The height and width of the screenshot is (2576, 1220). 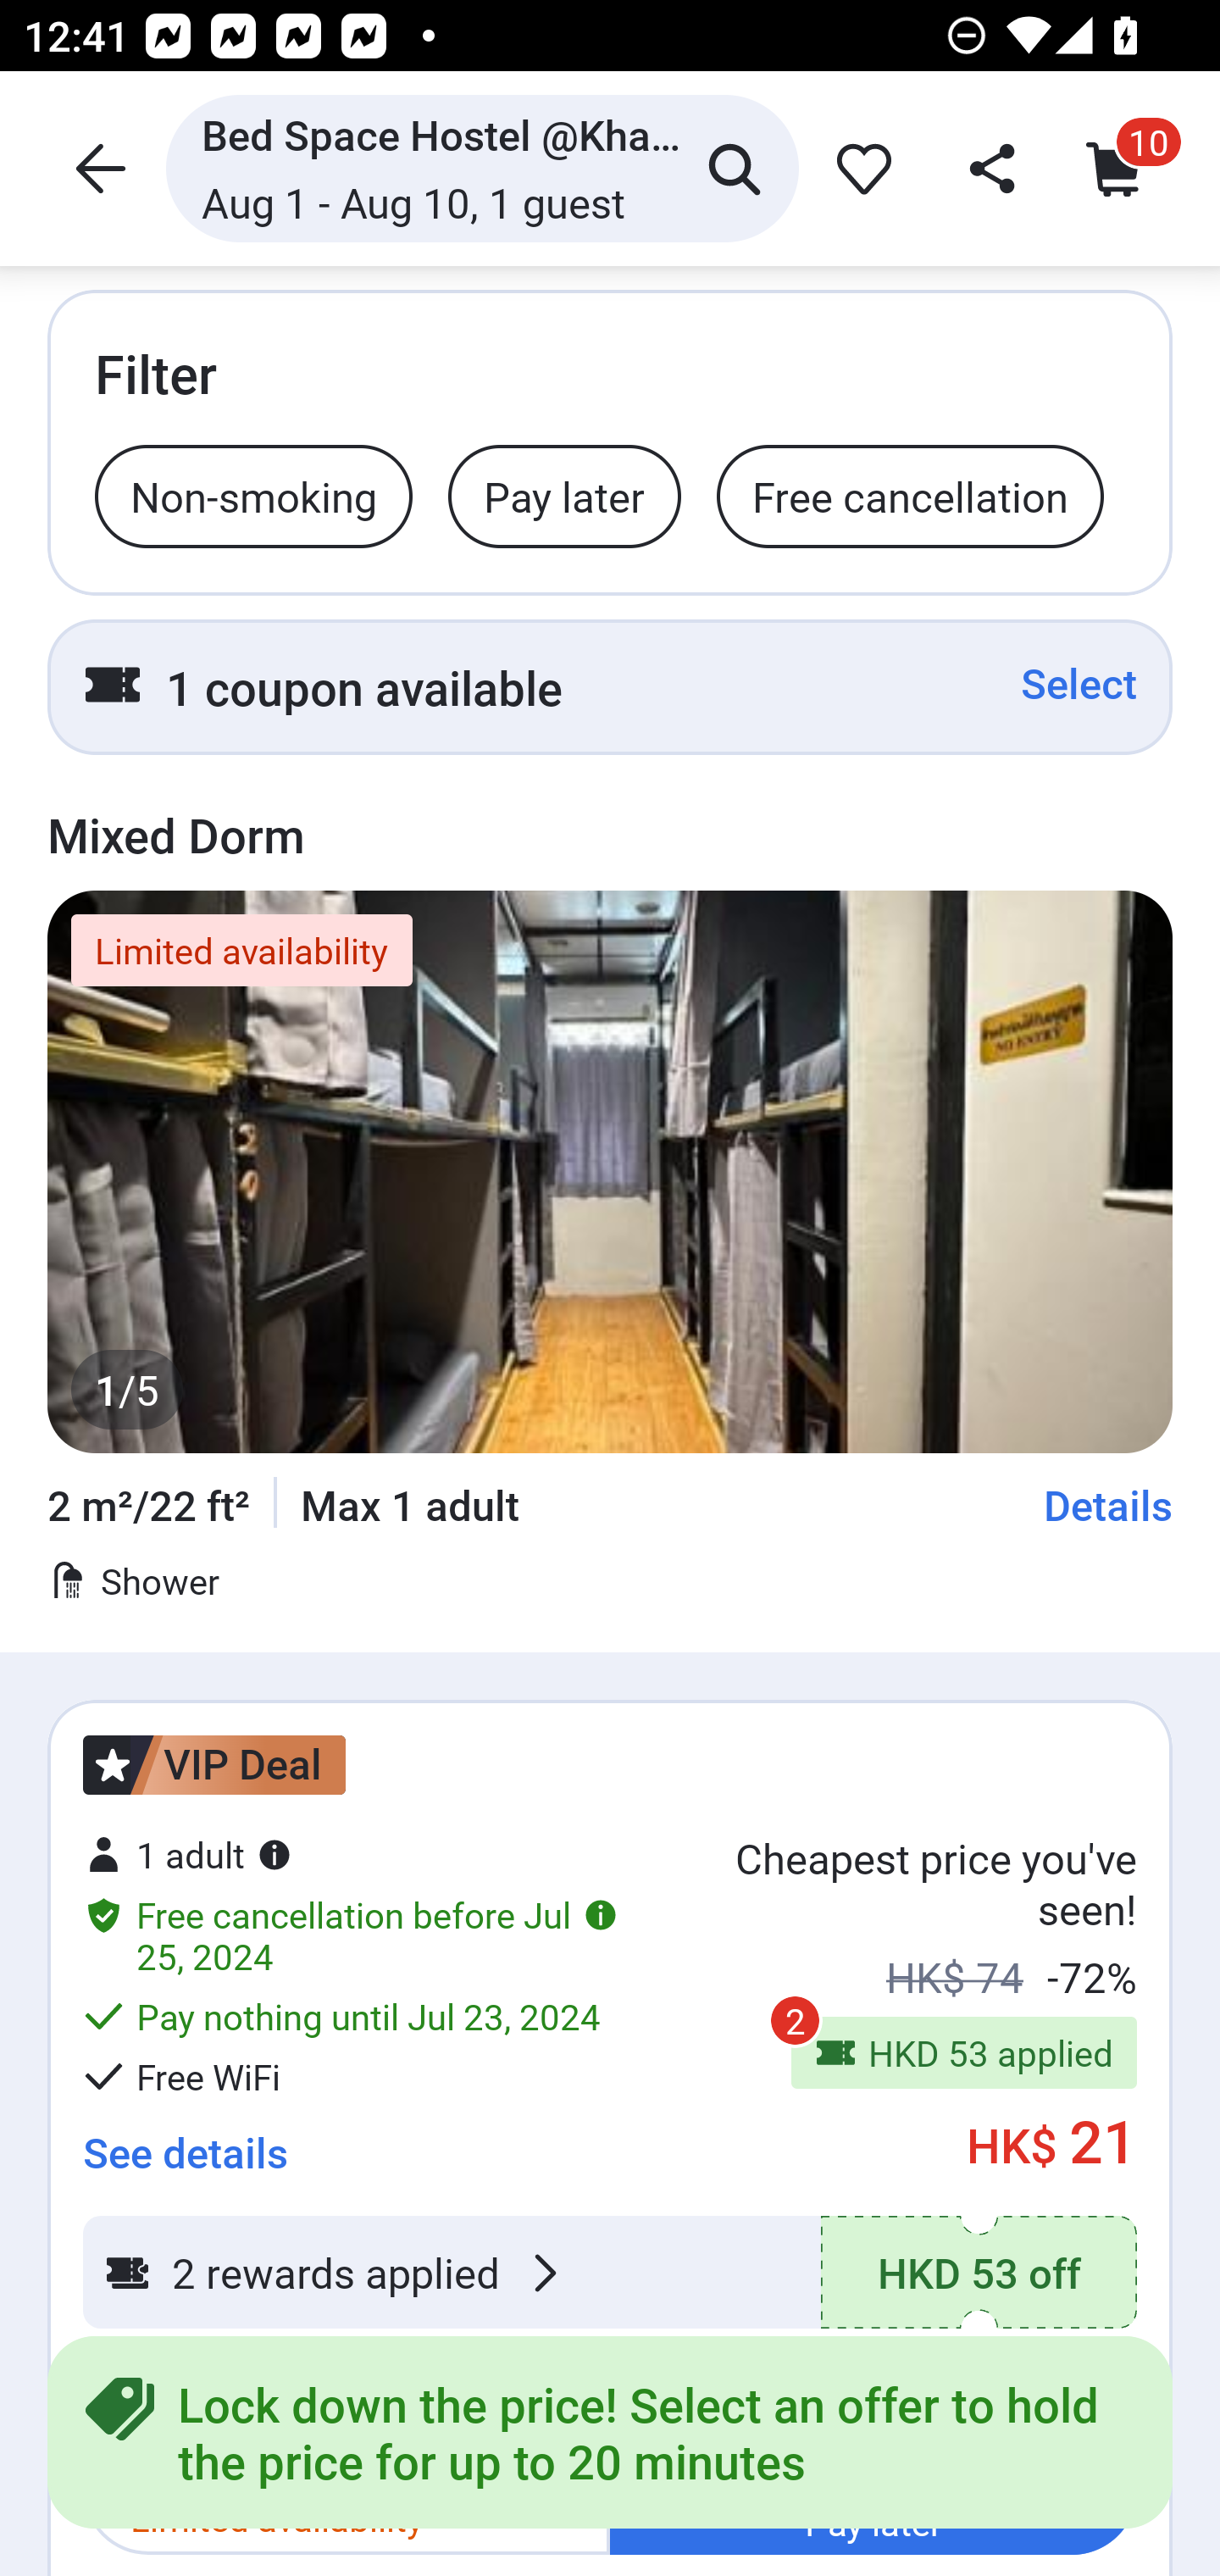 What do you see at coordinates (858, 168) in the screenshot?
I see `favorite_icon 0dbe6efb` at bounding box center [858, 168].